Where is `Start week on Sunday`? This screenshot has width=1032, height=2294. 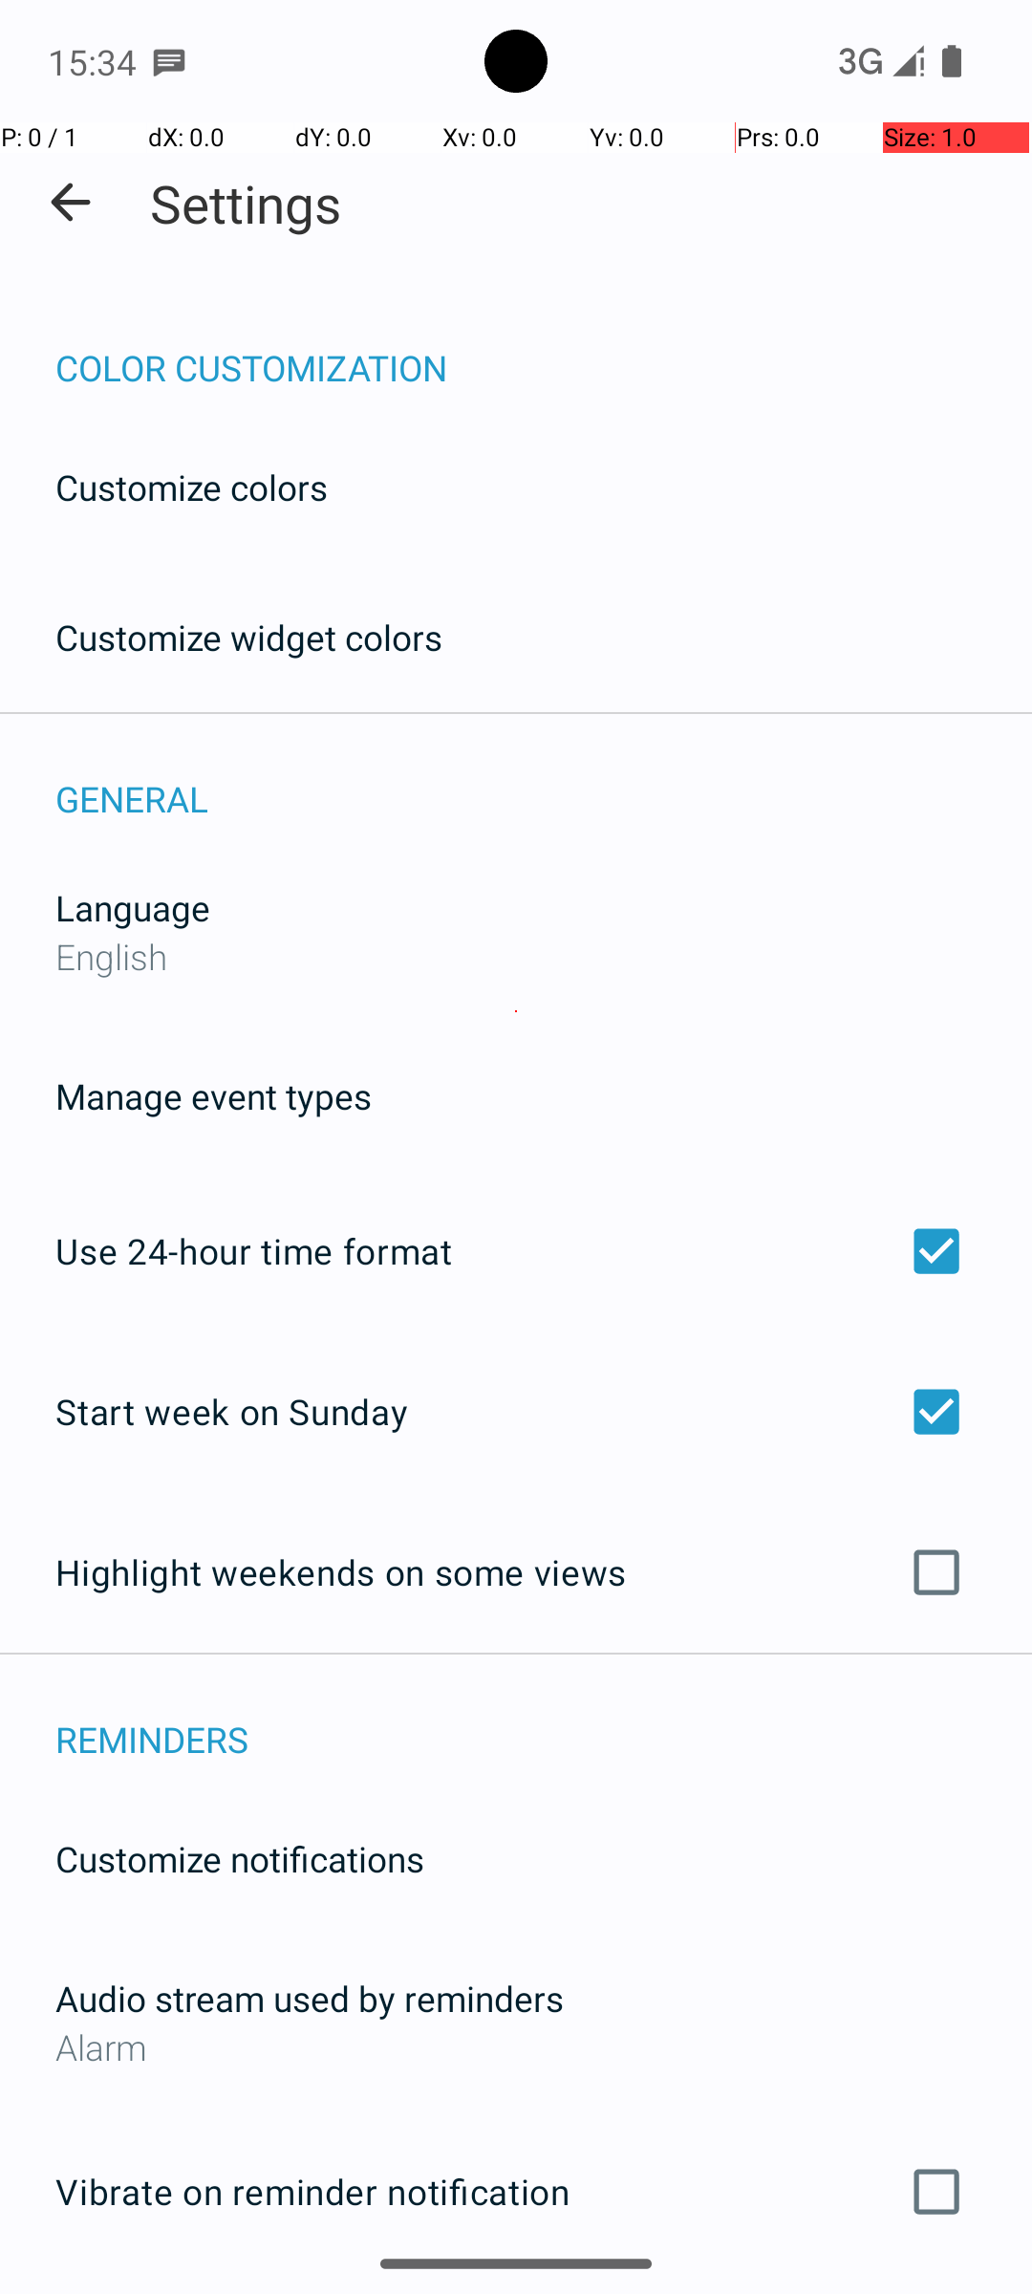 Start week on Sunday is located at coordinates (516, 1411).